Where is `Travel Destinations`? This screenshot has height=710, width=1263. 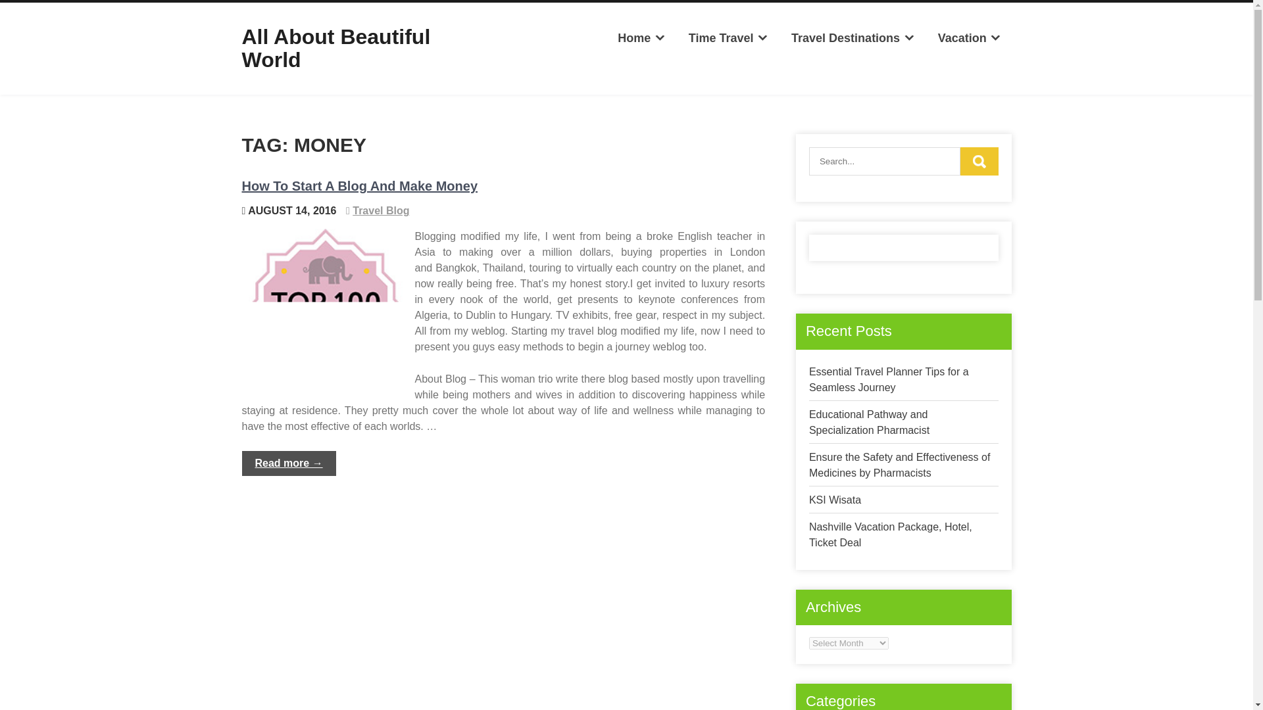 Travel Destinations is located at coordinates (853, 38).